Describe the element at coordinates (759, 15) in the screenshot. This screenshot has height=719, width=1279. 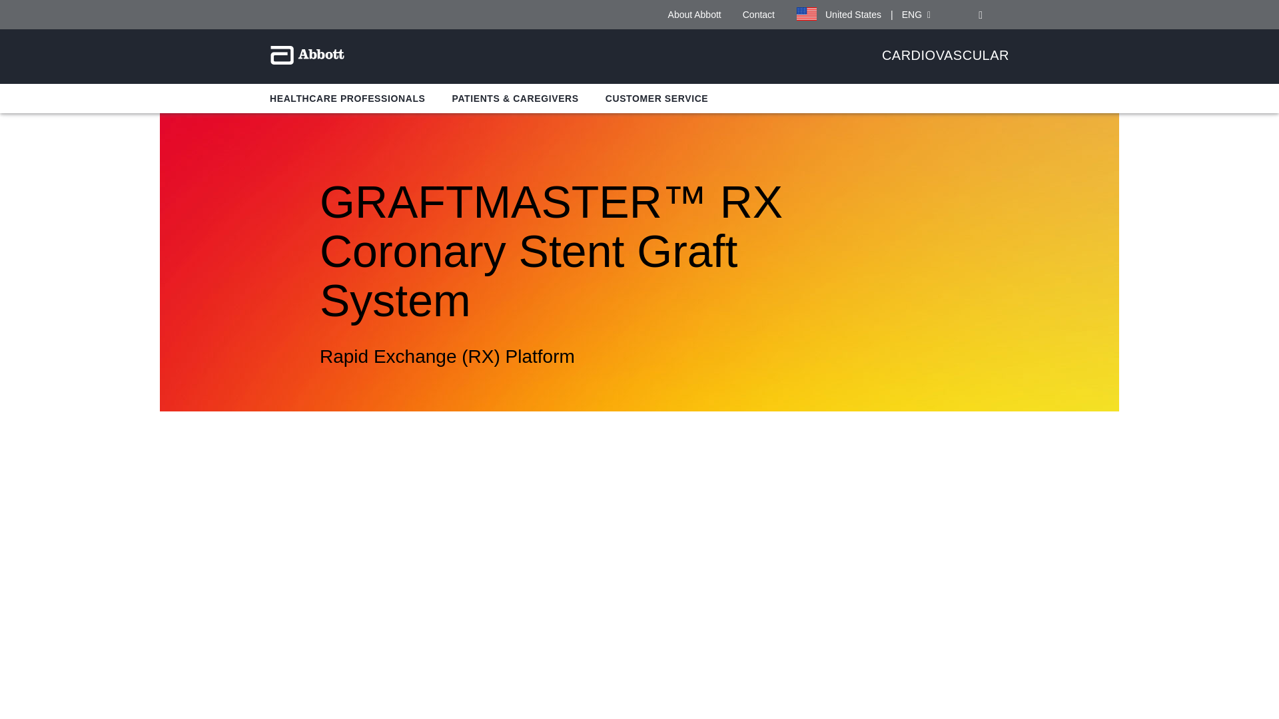
I see `Contact` at that location.